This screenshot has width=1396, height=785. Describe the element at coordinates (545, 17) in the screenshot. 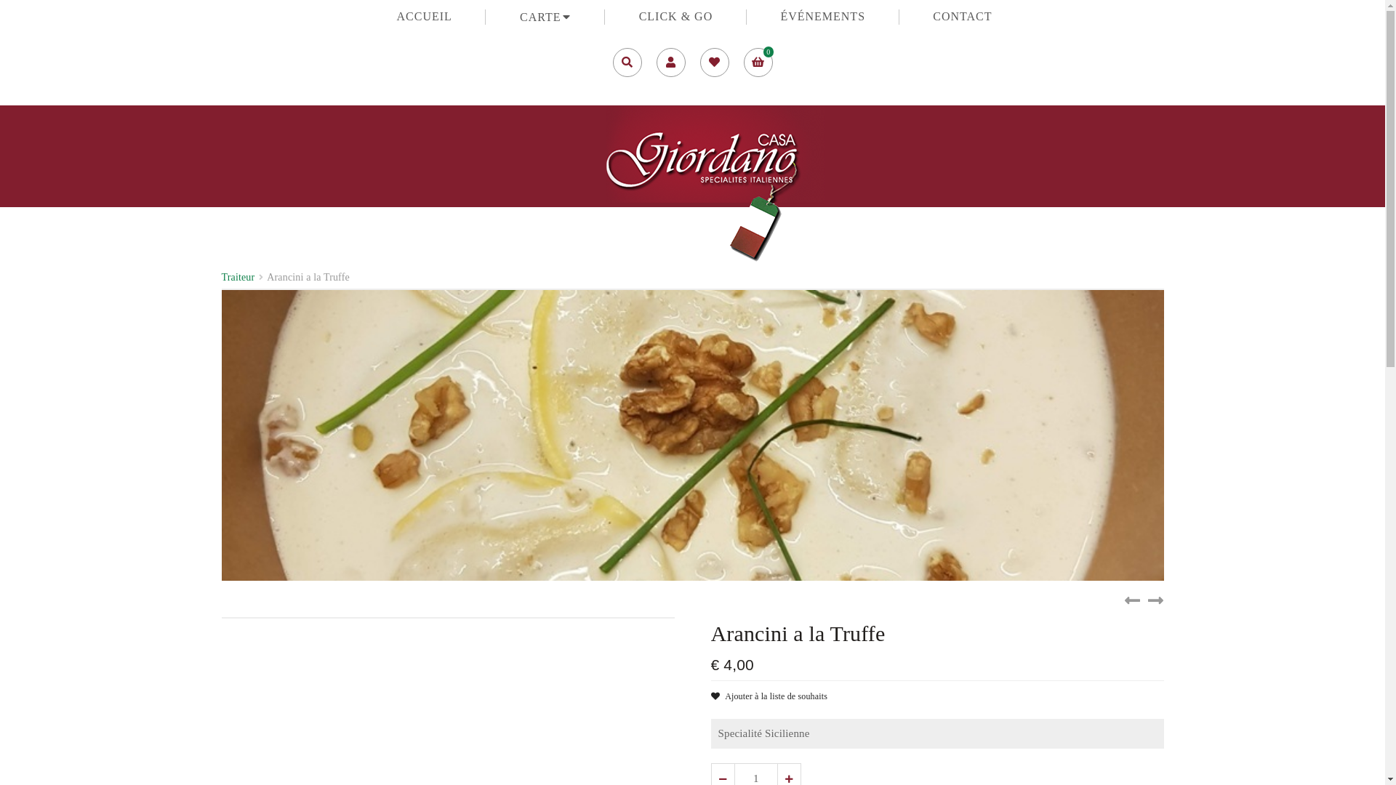

I see `CARTE` at that location.